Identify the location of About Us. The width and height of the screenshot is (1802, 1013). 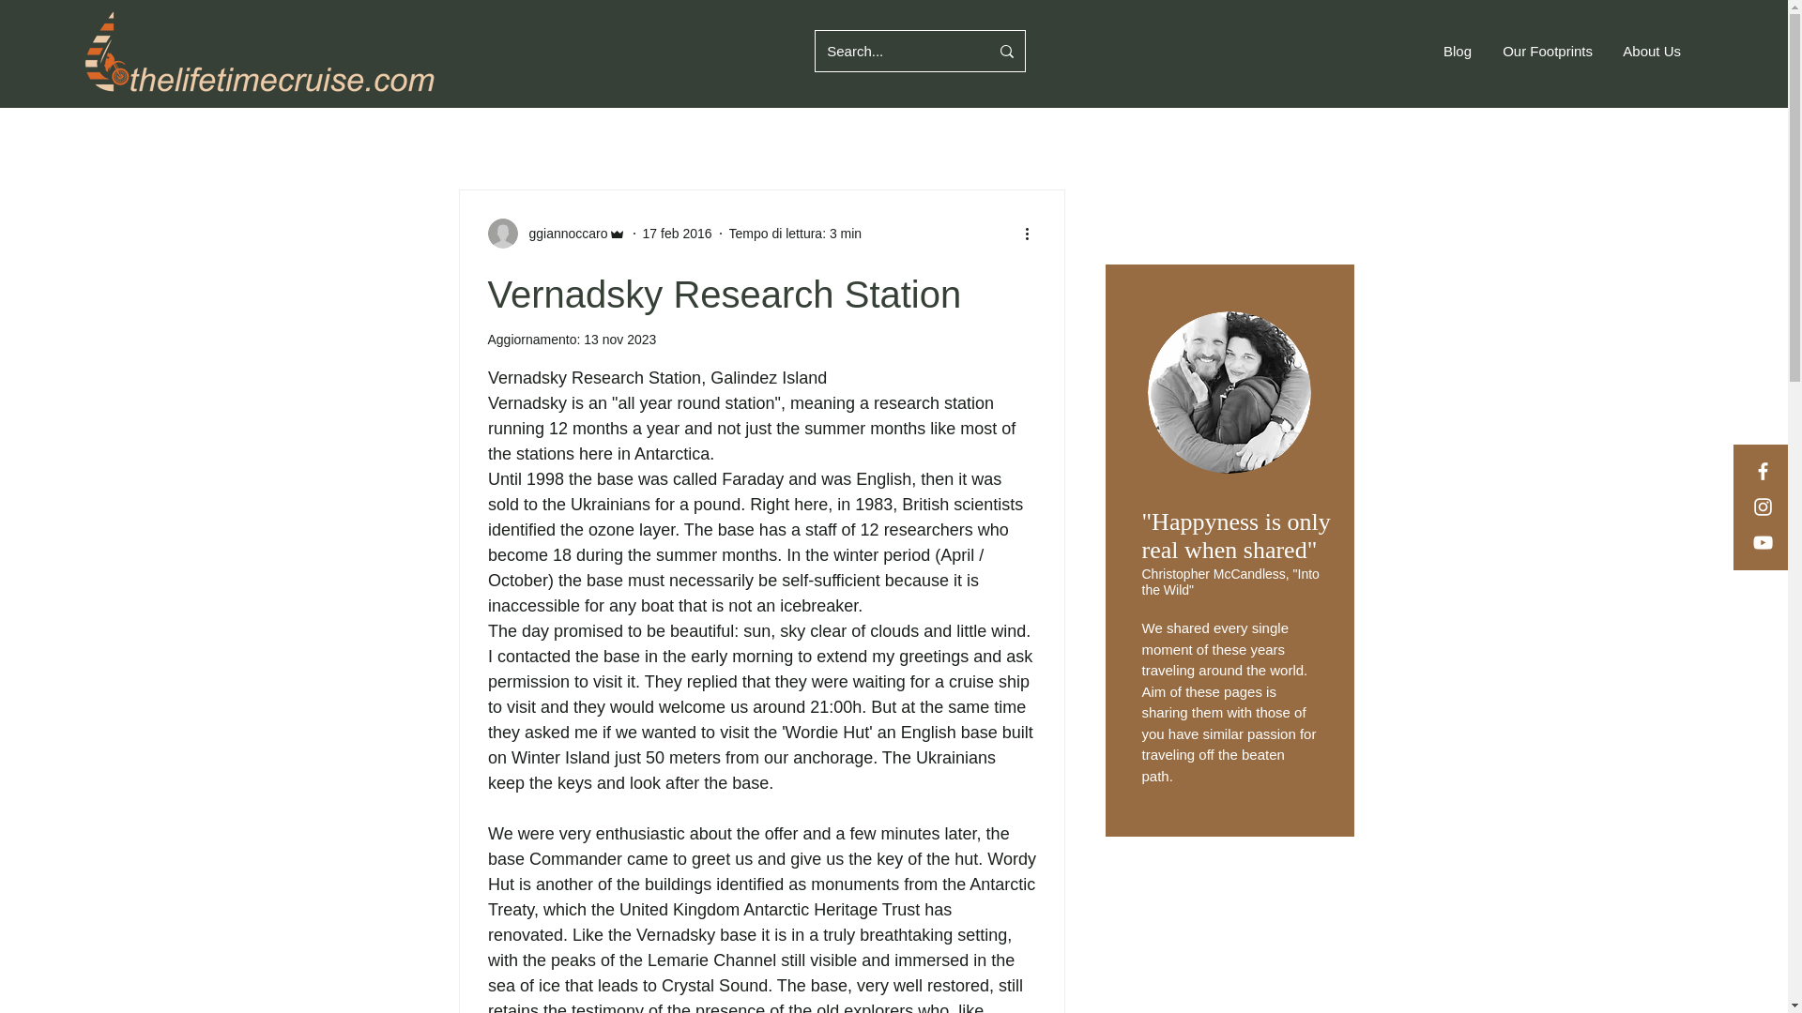
(1651, 51).